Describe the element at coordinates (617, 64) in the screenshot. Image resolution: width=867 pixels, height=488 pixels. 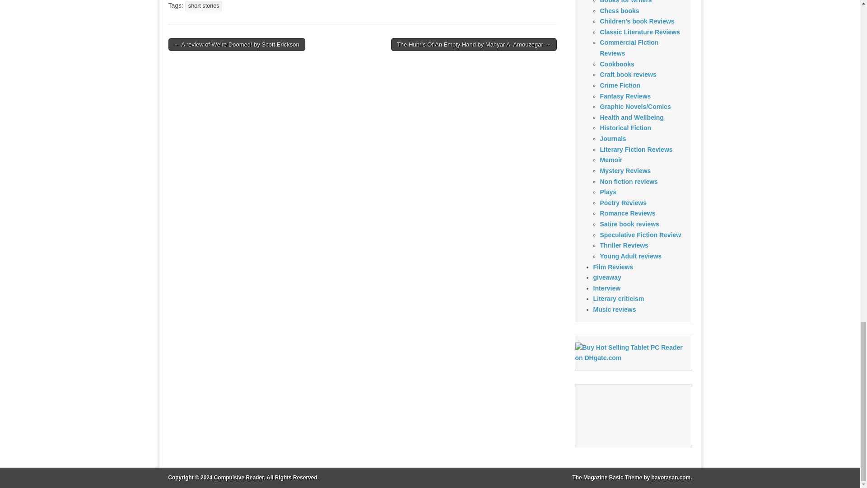
I see `Cookbooks` at that location.